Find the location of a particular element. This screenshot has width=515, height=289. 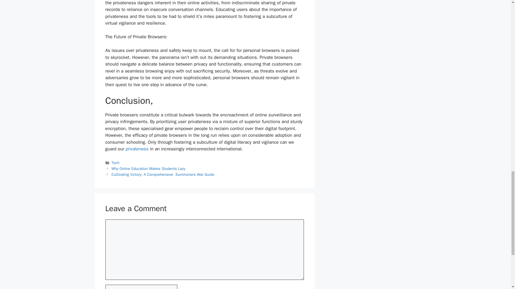

Why Online Education Makes Students Lazy is located at coordinates (149, 169).